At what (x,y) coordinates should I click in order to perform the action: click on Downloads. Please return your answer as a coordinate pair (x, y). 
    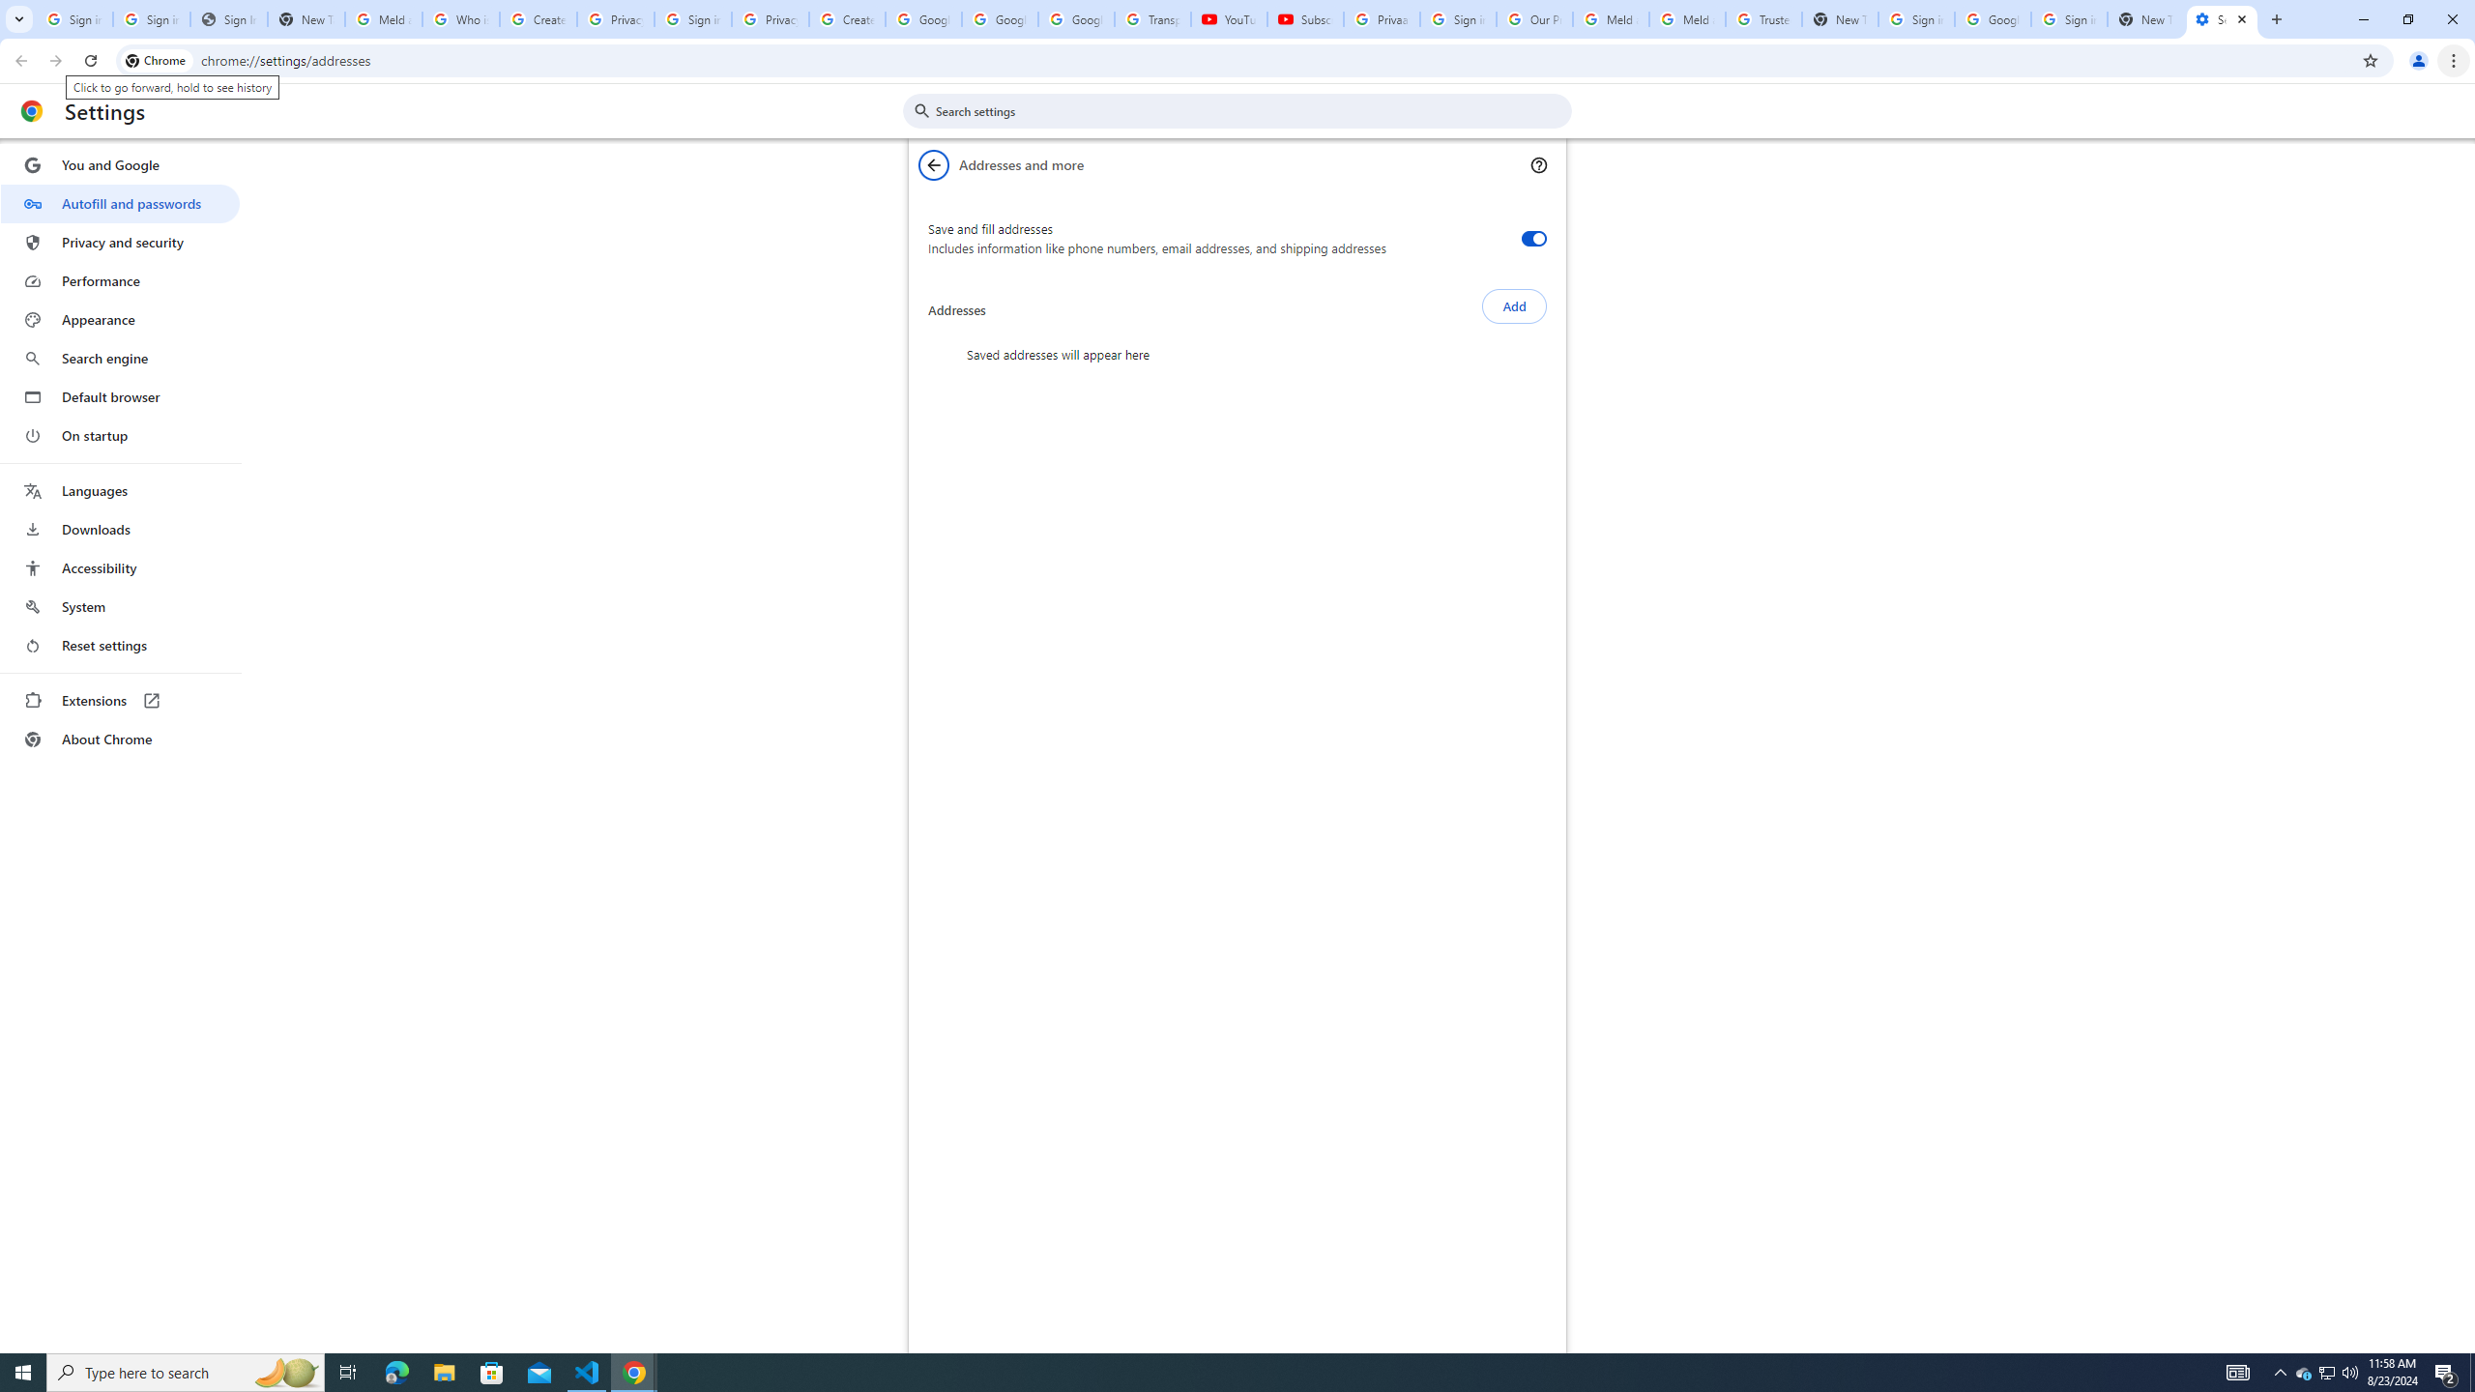
    Looking at the image, I should click on (120, 530).